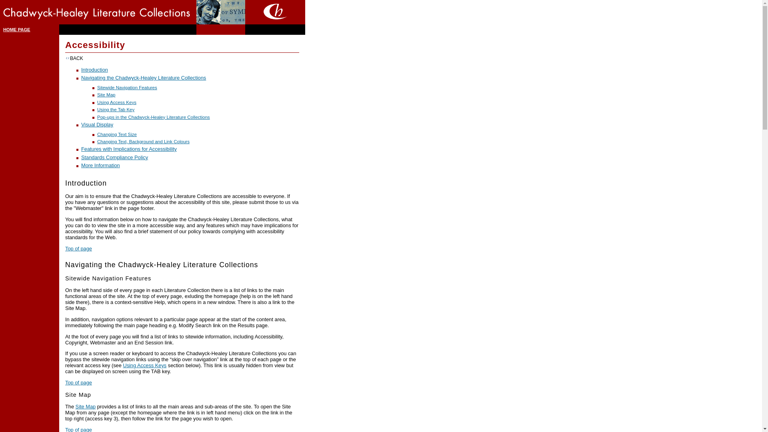 The image size is (768, 432). Describe the element at coordinates (78, 430) in the screenshot. I see `Top of page` at that location.